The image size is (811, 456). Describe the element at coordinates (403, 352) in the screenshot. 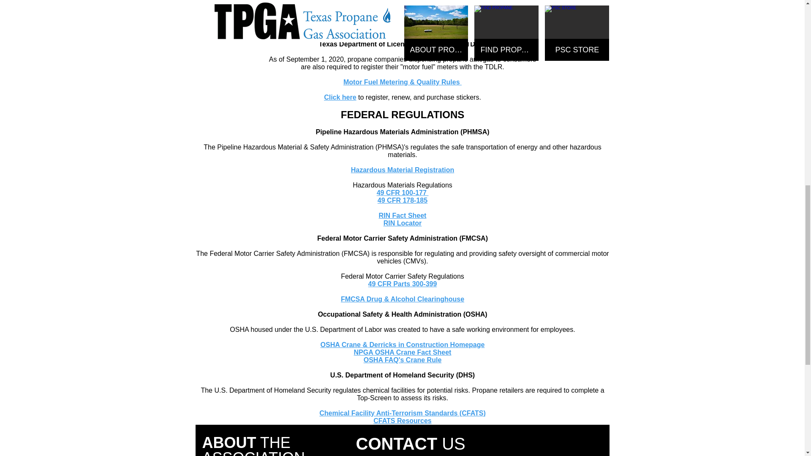

I see `NPGA OSHA Crane Fact Sheet` at that location.